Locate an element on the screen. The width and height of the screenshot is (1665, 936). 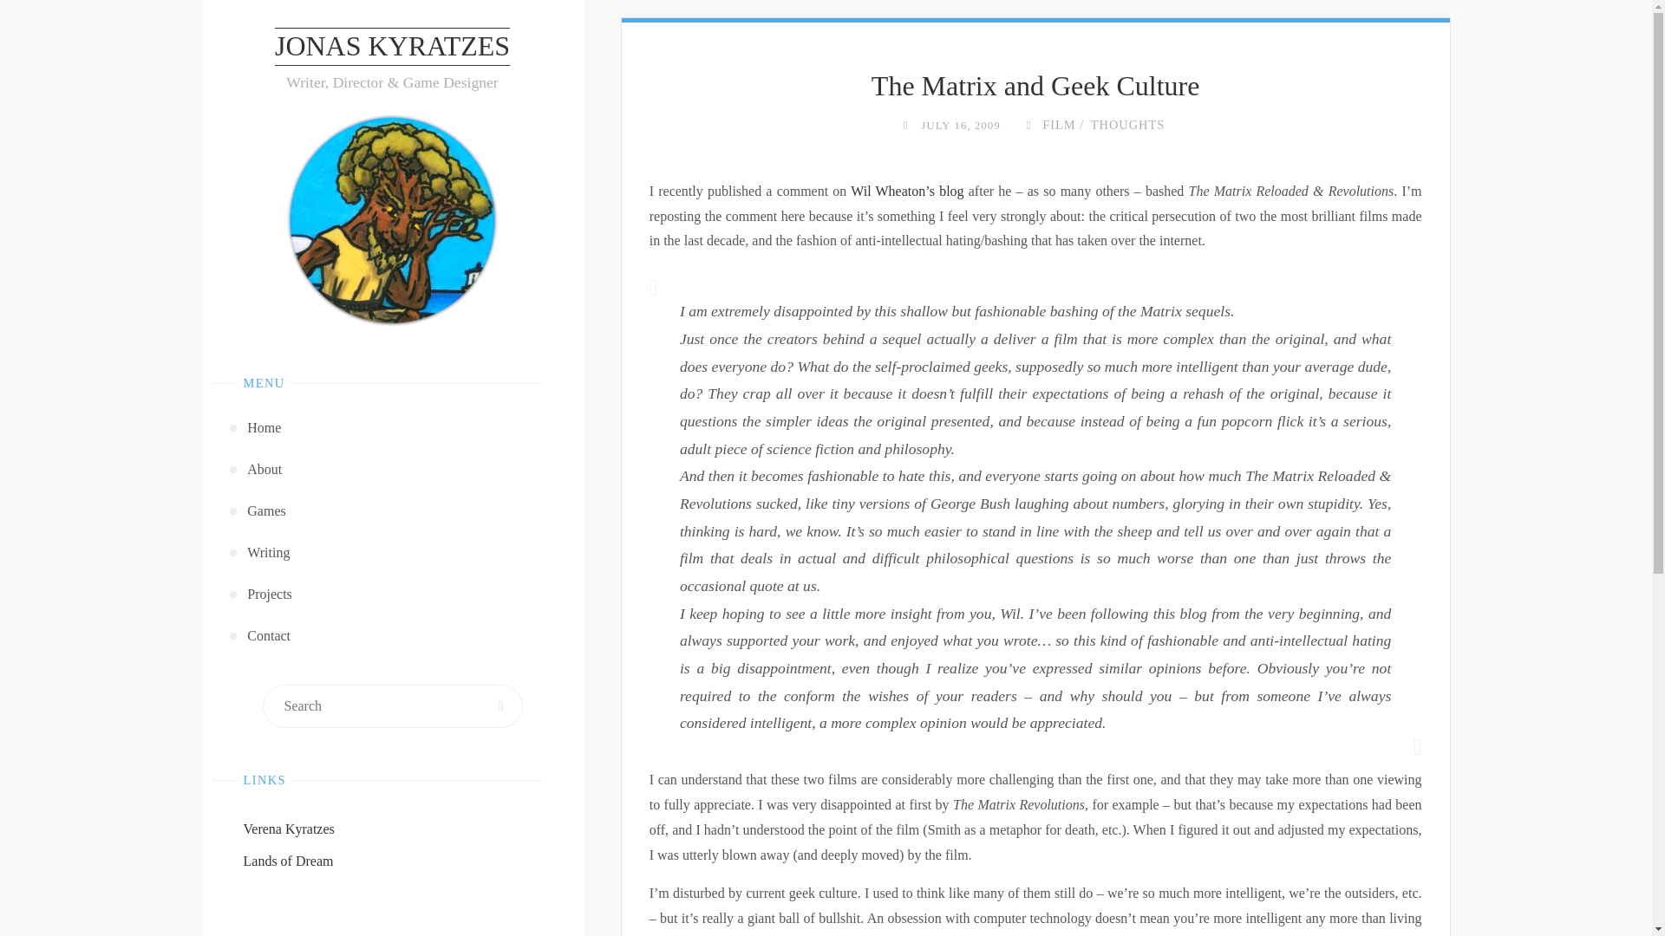
Contact is located at coordinates (394, 636).